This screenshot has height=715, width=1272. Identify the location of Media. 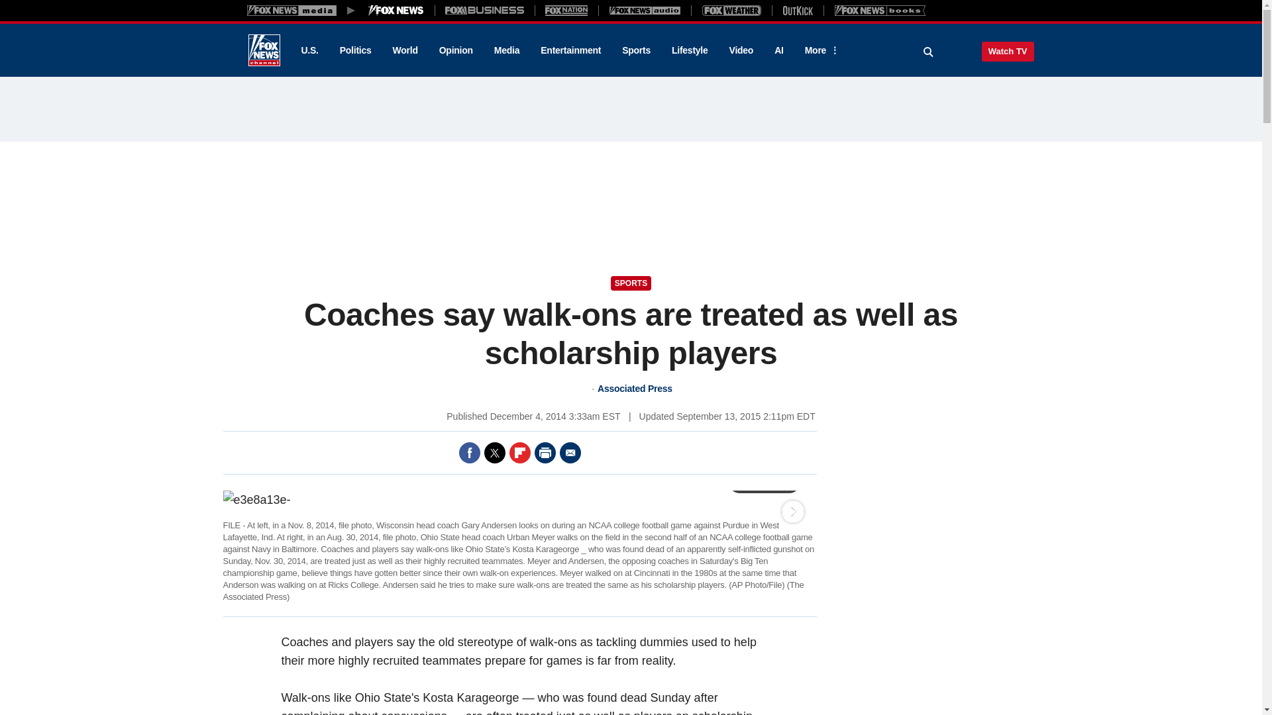
(506, 50).